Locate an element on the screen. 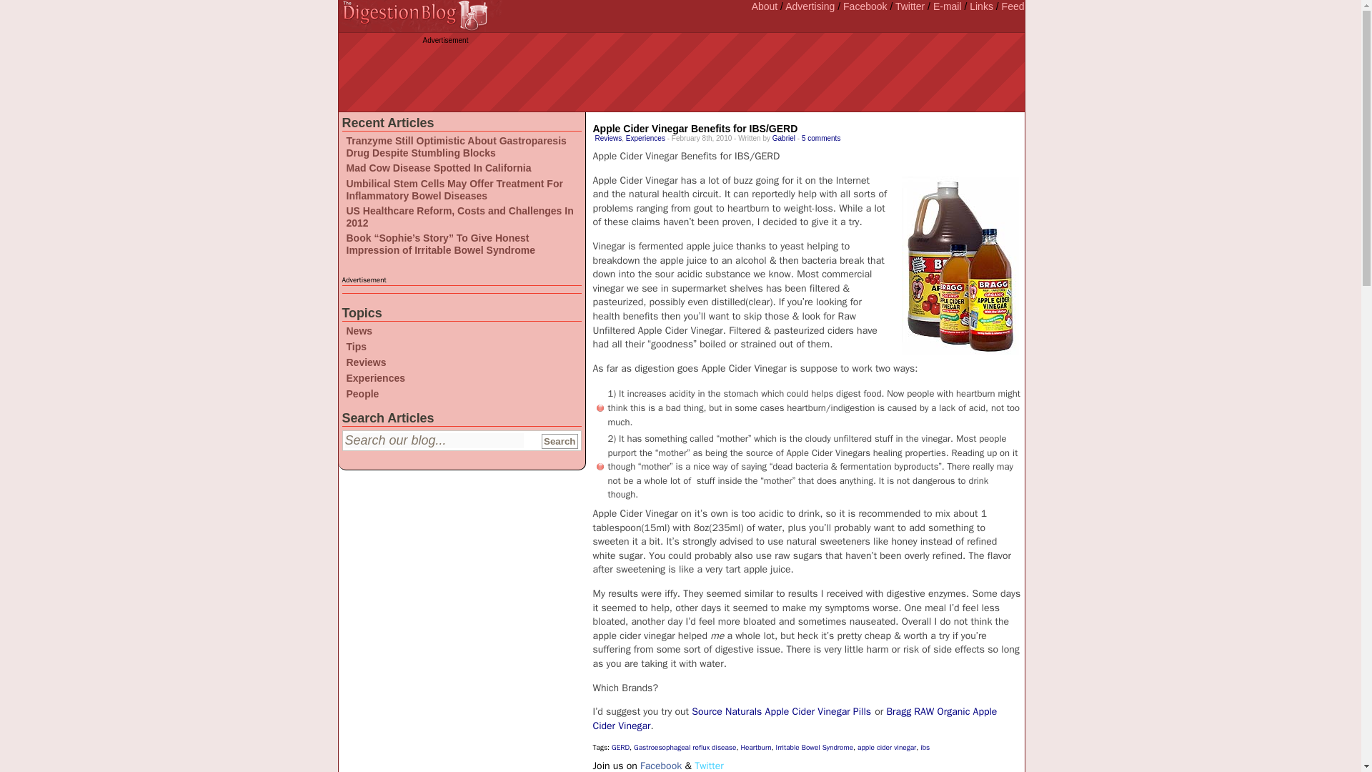 This screenshot has height=772, width=1372. Advertising is located at coordinates (809, 6).